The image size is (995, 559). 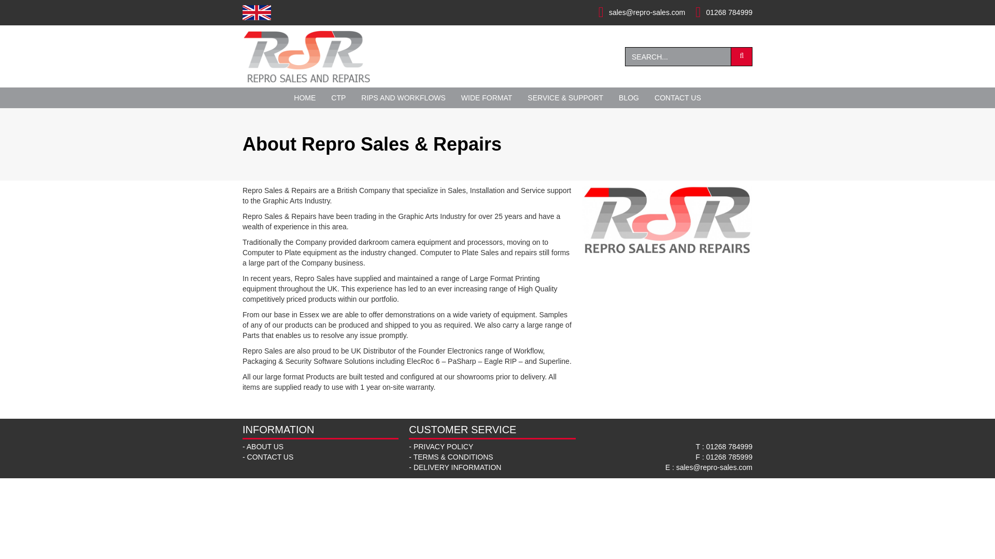 I want to click on CONTACT US, so click(x=678, y=97).